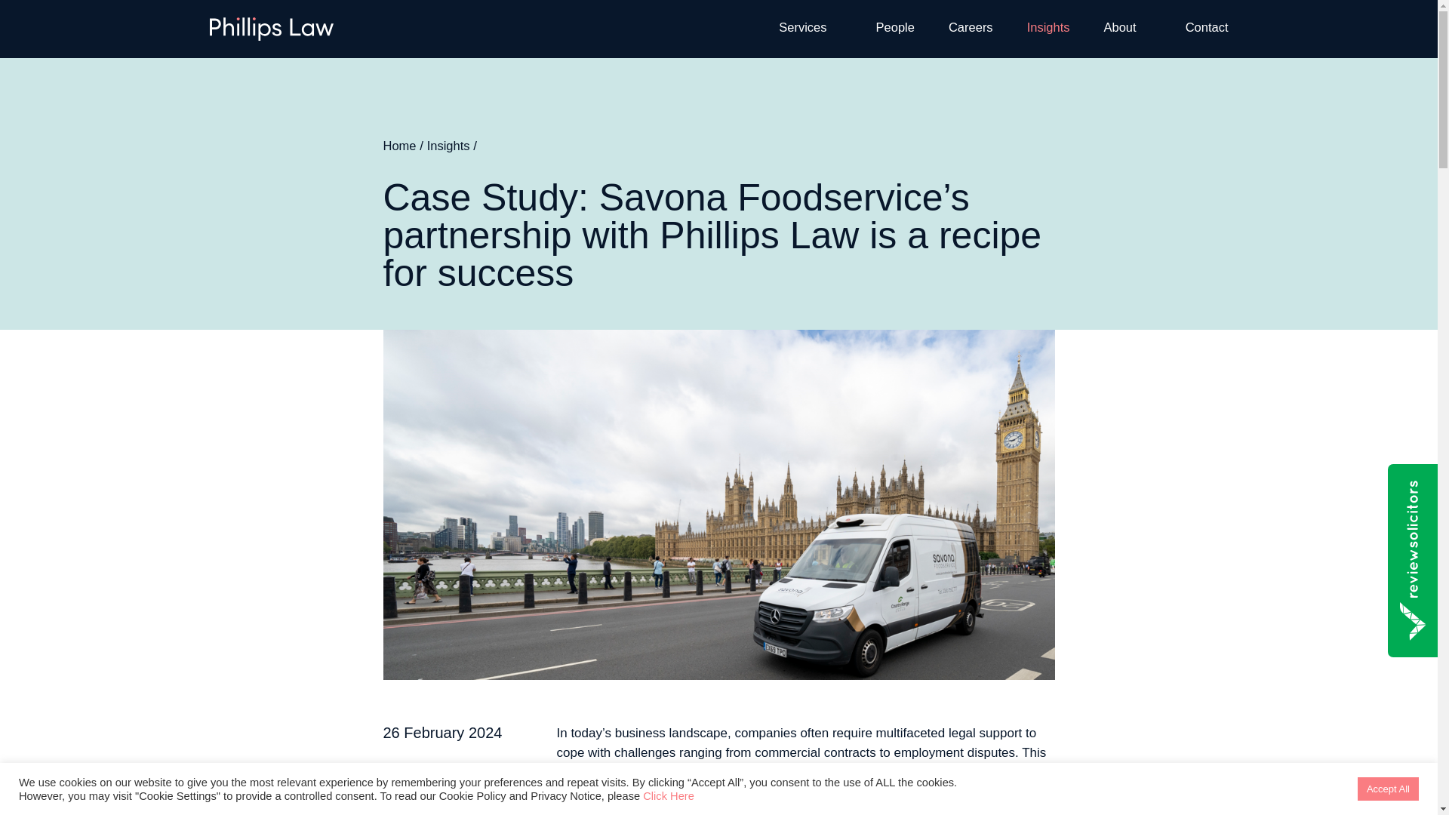  Describe the element at coordinates (946, 772) in the screenshot. I see `Savona Foodservice` at that location.